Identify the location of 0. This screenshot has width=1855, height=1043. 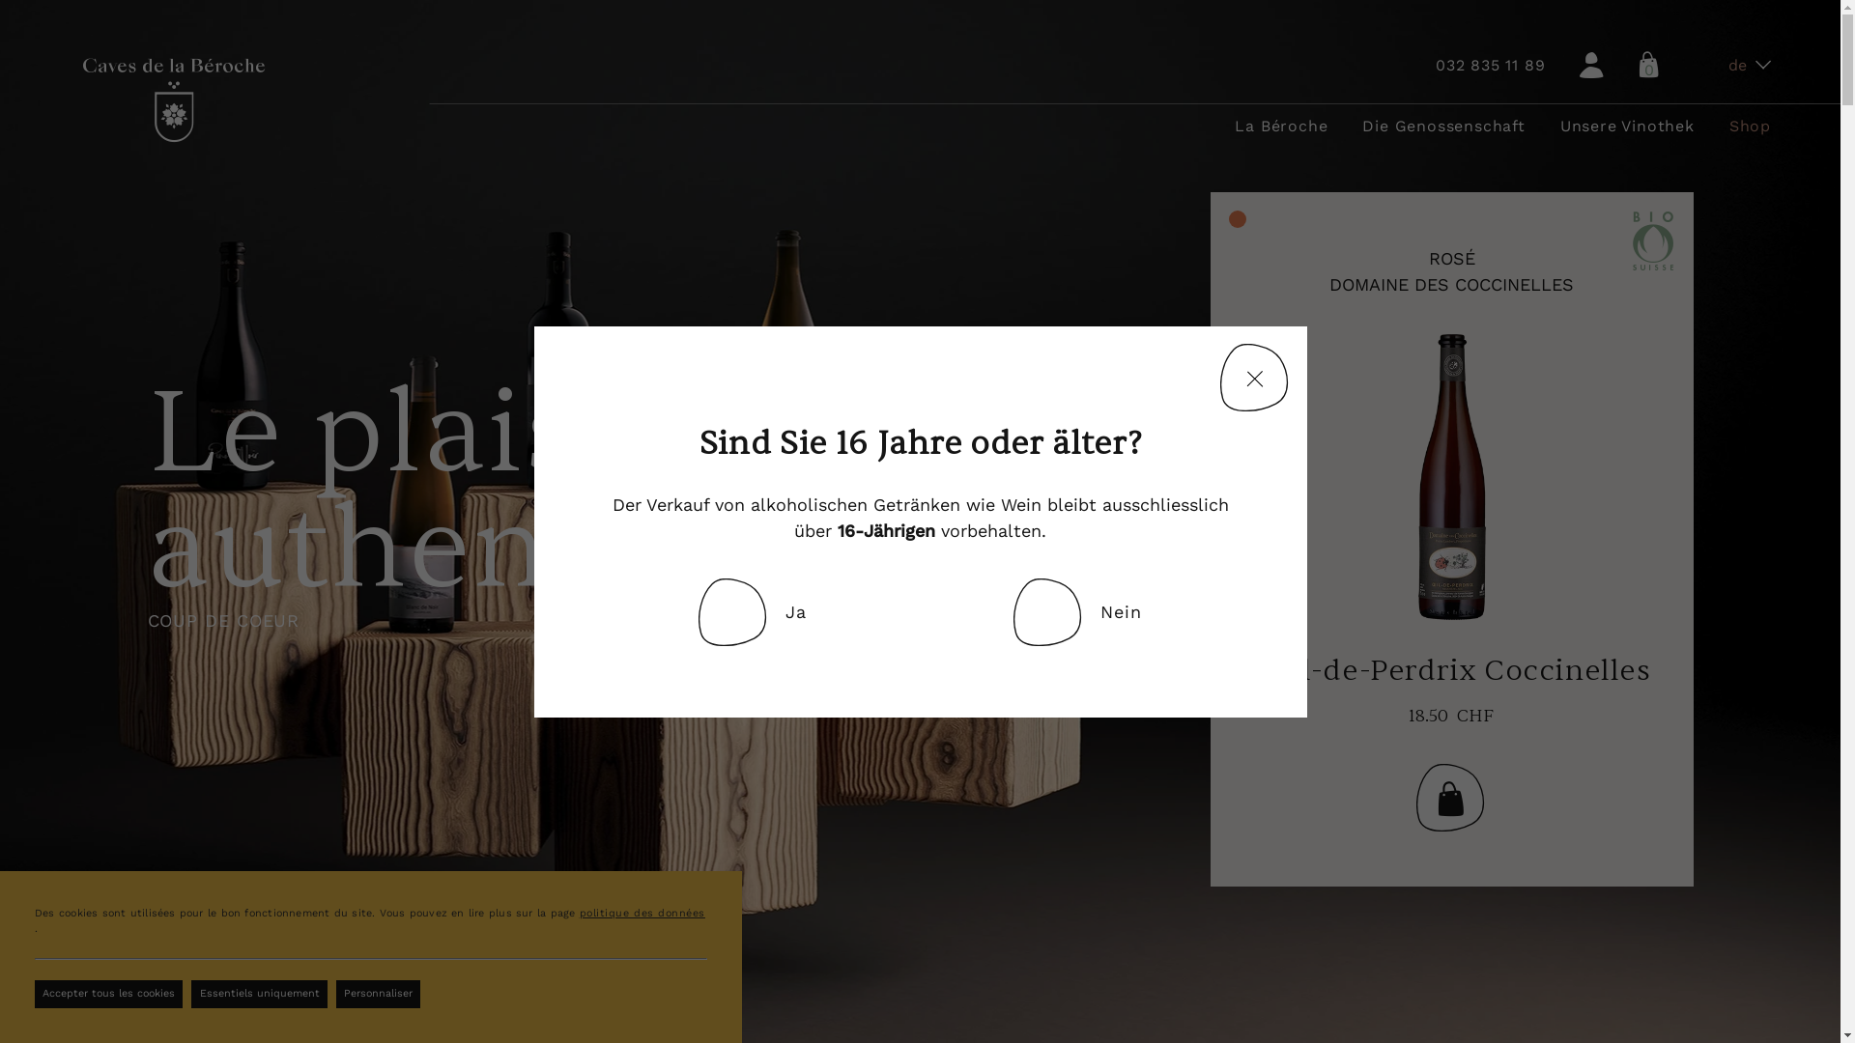
(1649, 66).